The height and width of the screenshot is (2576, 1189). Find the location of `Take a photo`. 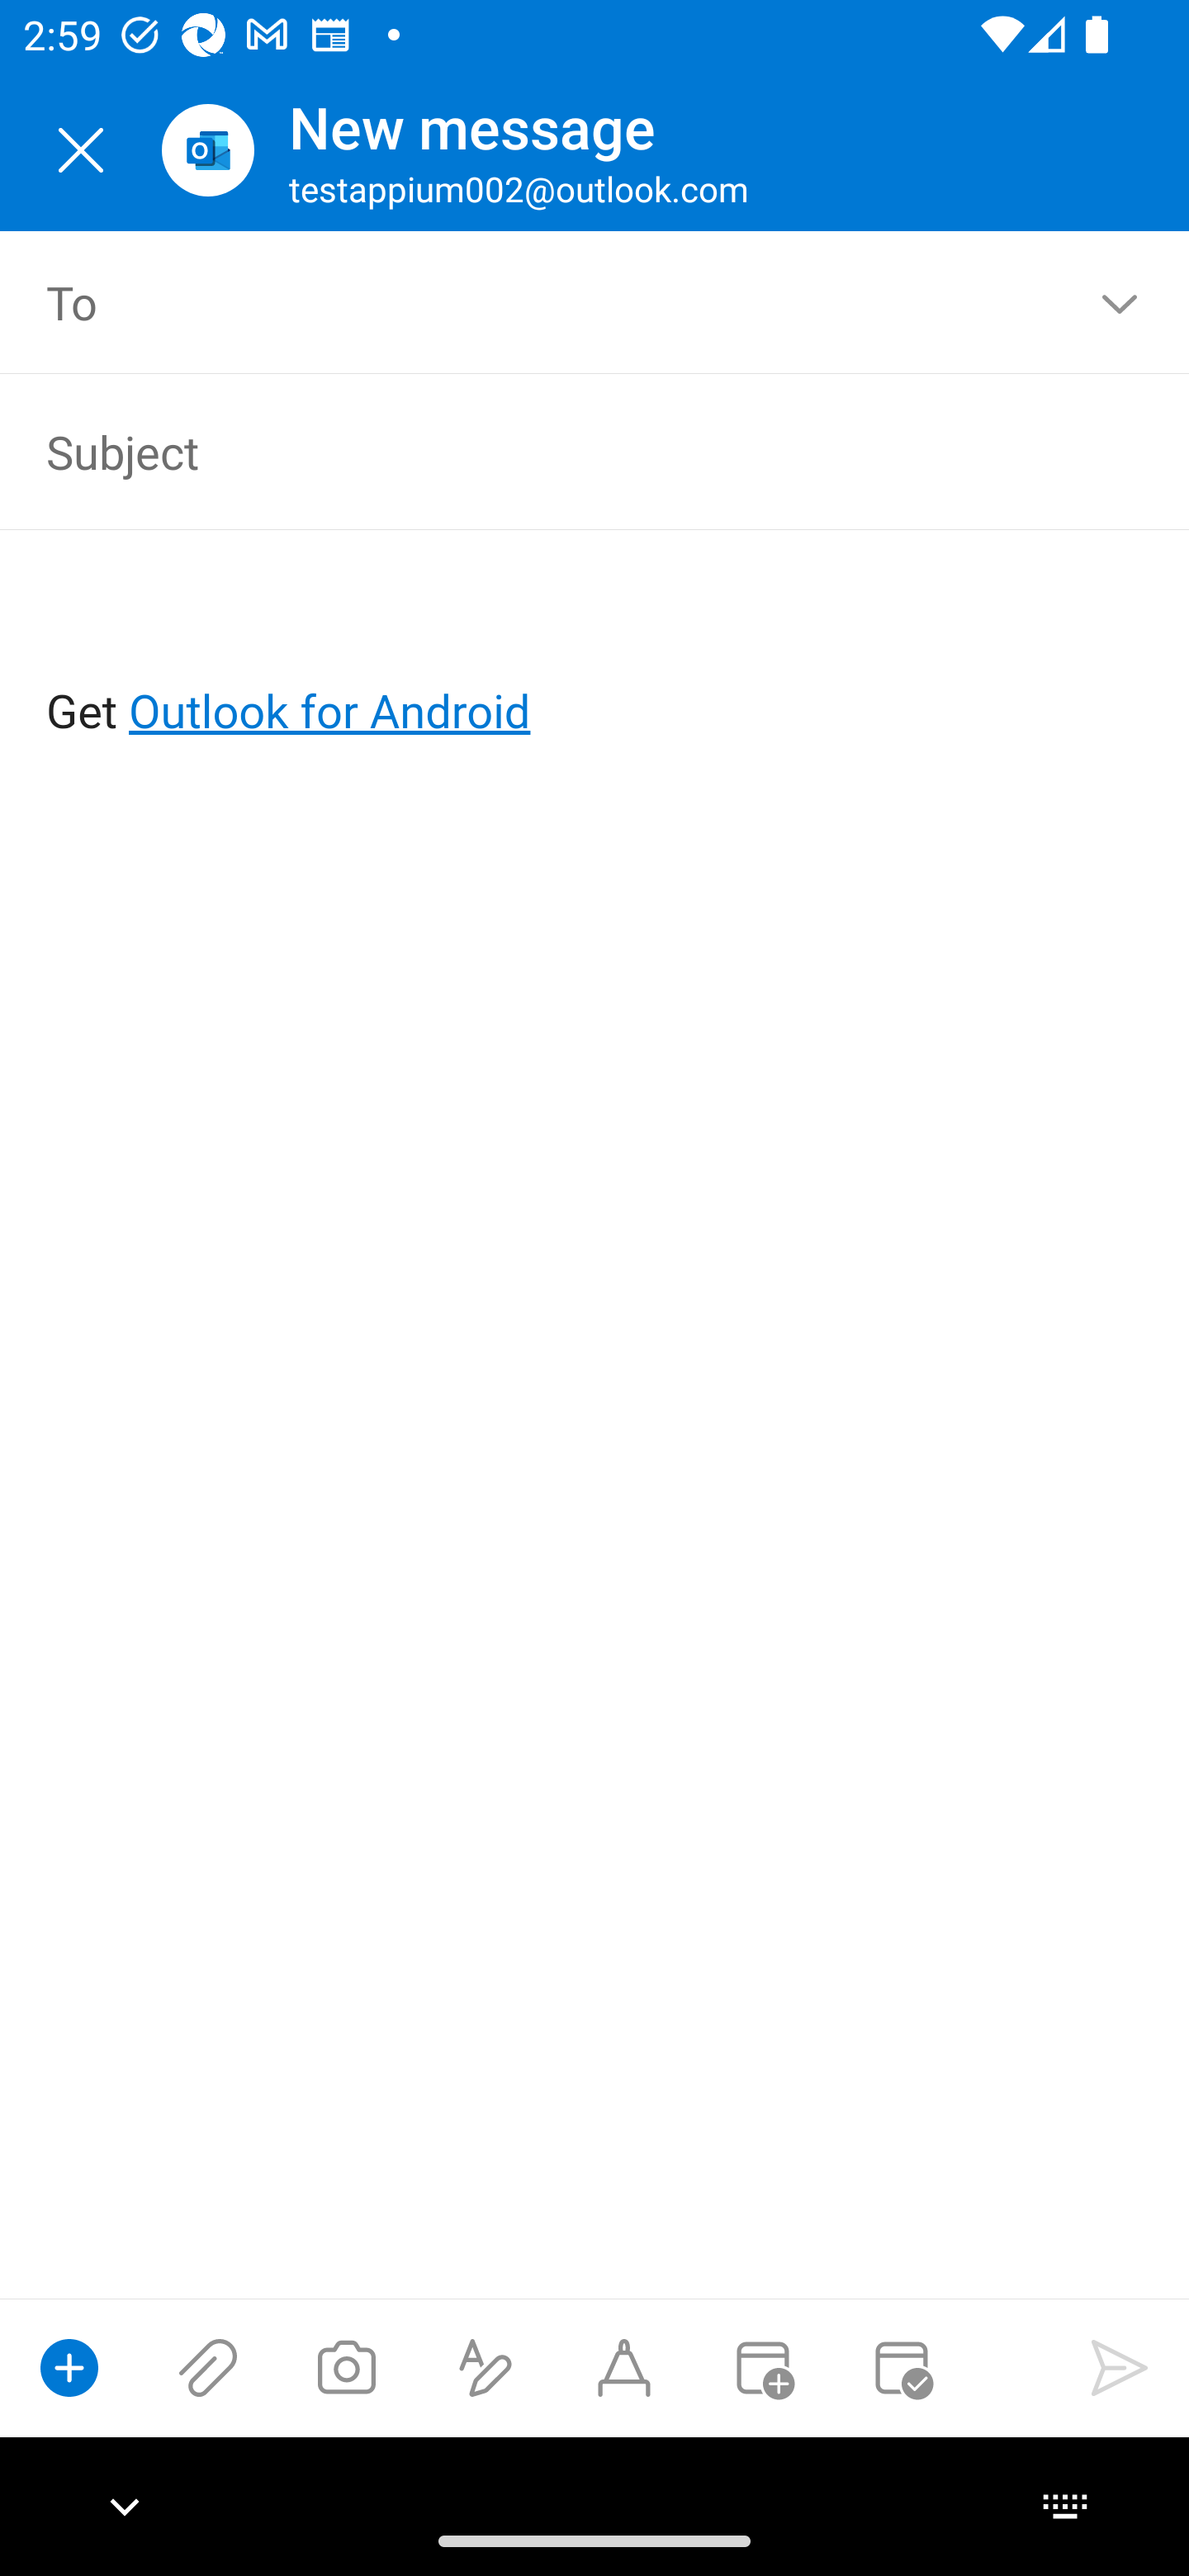

Take a photo is located at coordinates (346, 2367).